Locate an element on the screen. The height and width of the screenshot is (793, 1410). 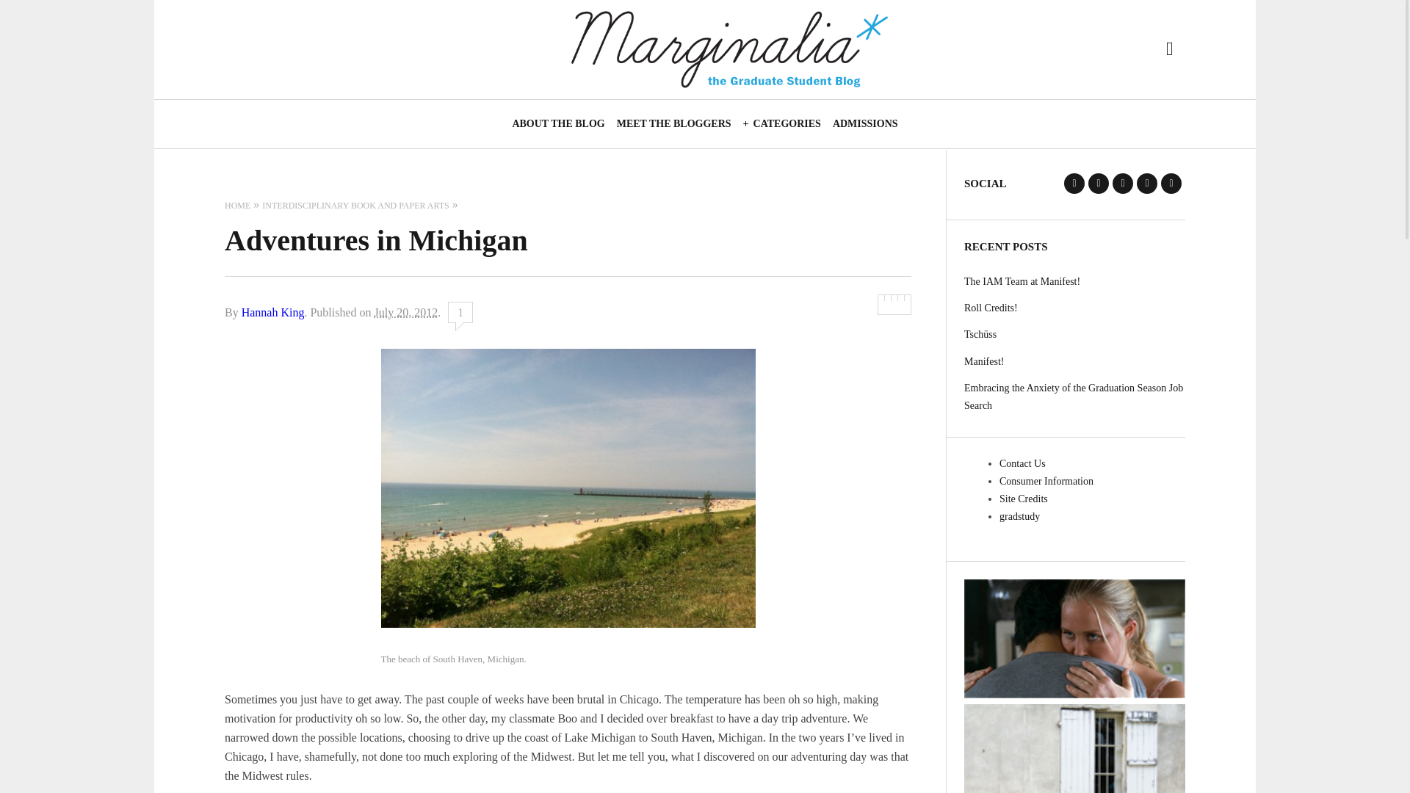
Marginalia is located at coordinates (728, 50).